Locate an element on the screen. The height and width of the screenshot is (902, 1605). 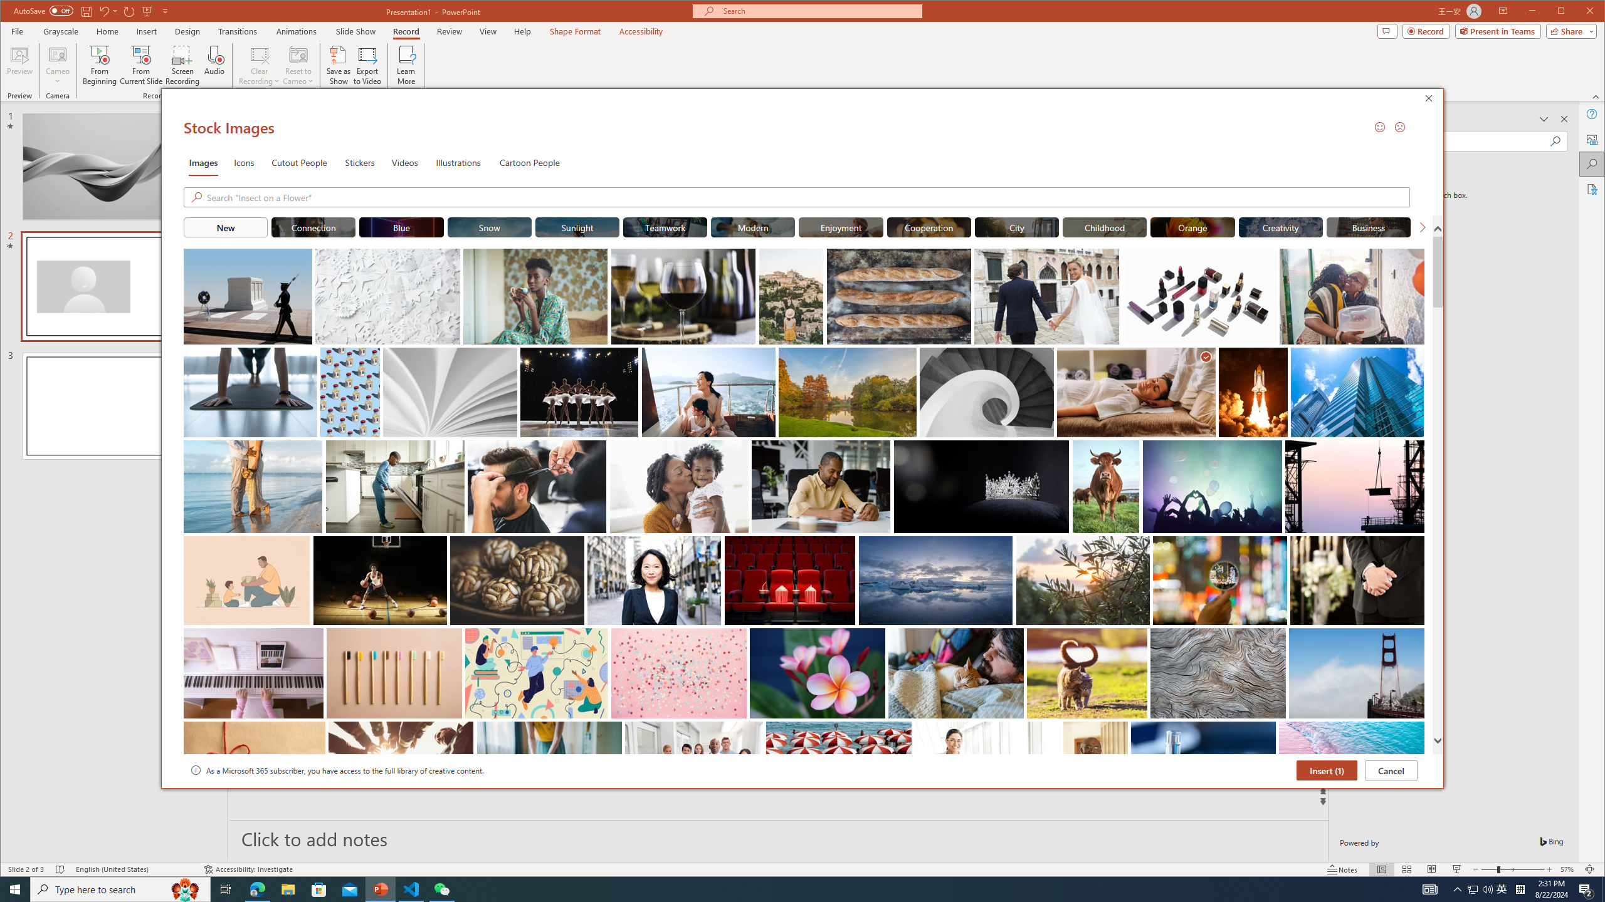
Send a Frown is located at coordinates (1400, 127).